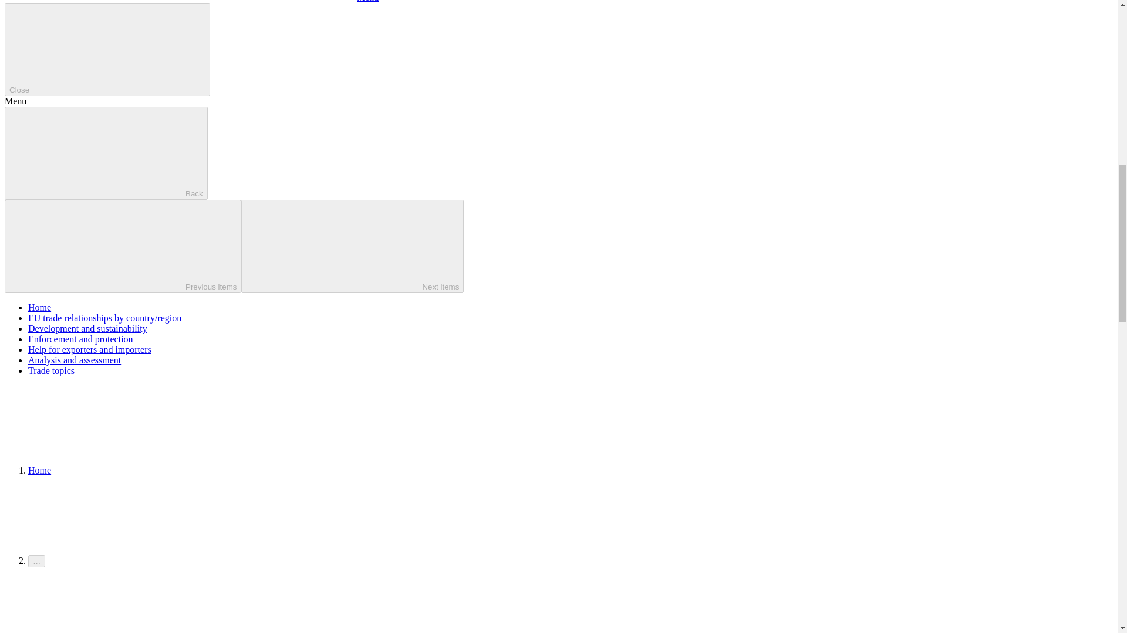 The width and height of the screenshot is (1127, 633). What do you see at coordinates (80, 339) in the screenshot?
I see `Enforcement and protection` at bounding box center [80, 339].